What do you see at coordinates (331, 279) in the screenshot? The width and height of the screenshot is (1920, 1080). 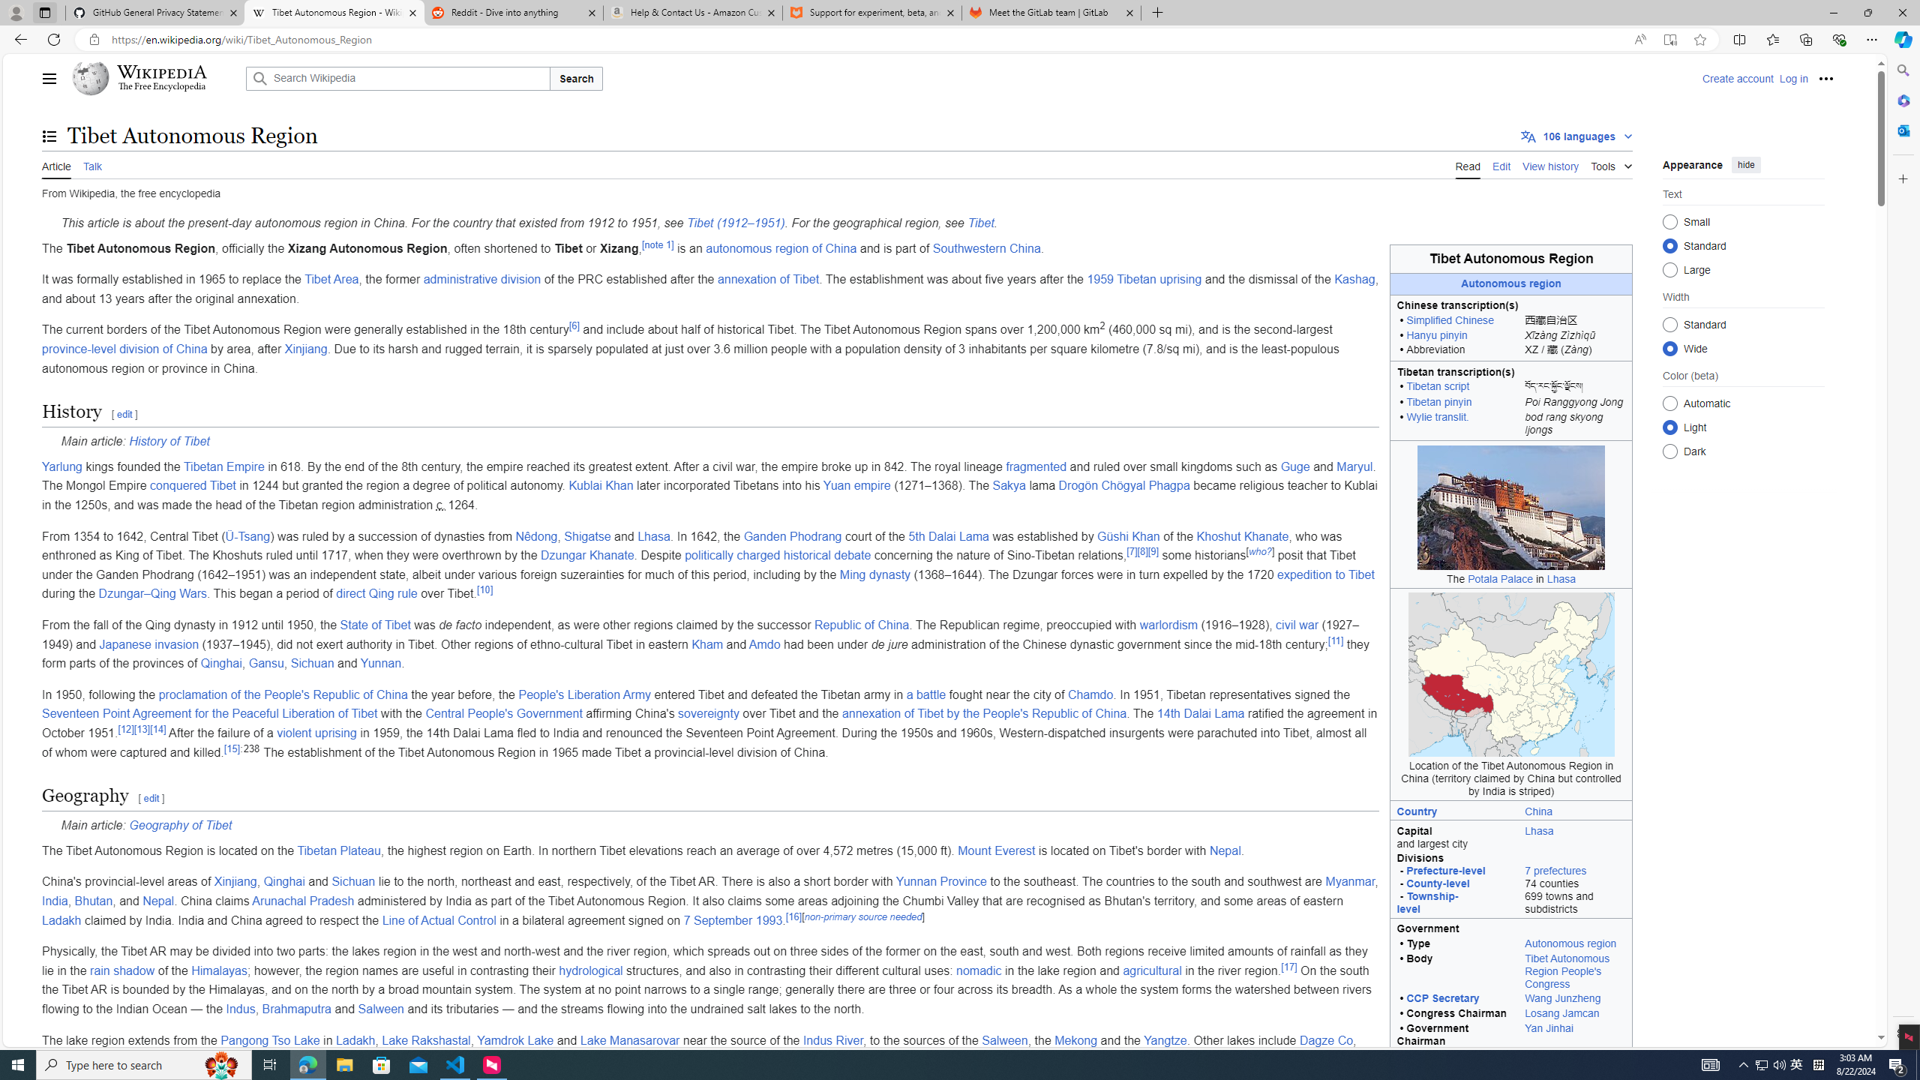 I see `Tibet Area` at bounding box center [331, 279].